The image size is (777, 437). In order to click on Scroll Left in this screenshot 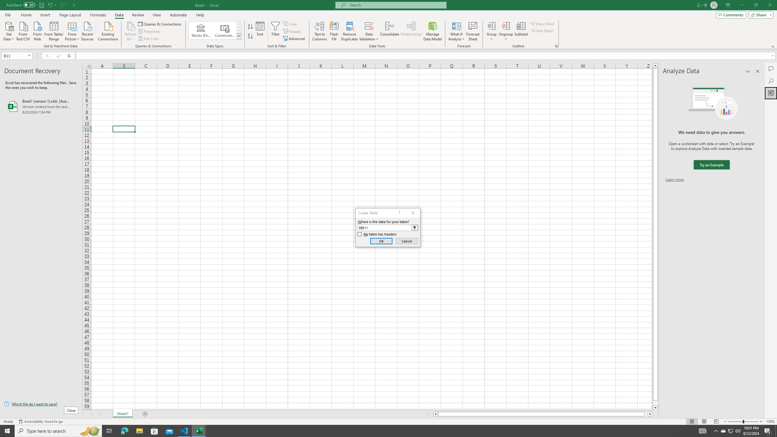, I will do `click(91, 414)`.